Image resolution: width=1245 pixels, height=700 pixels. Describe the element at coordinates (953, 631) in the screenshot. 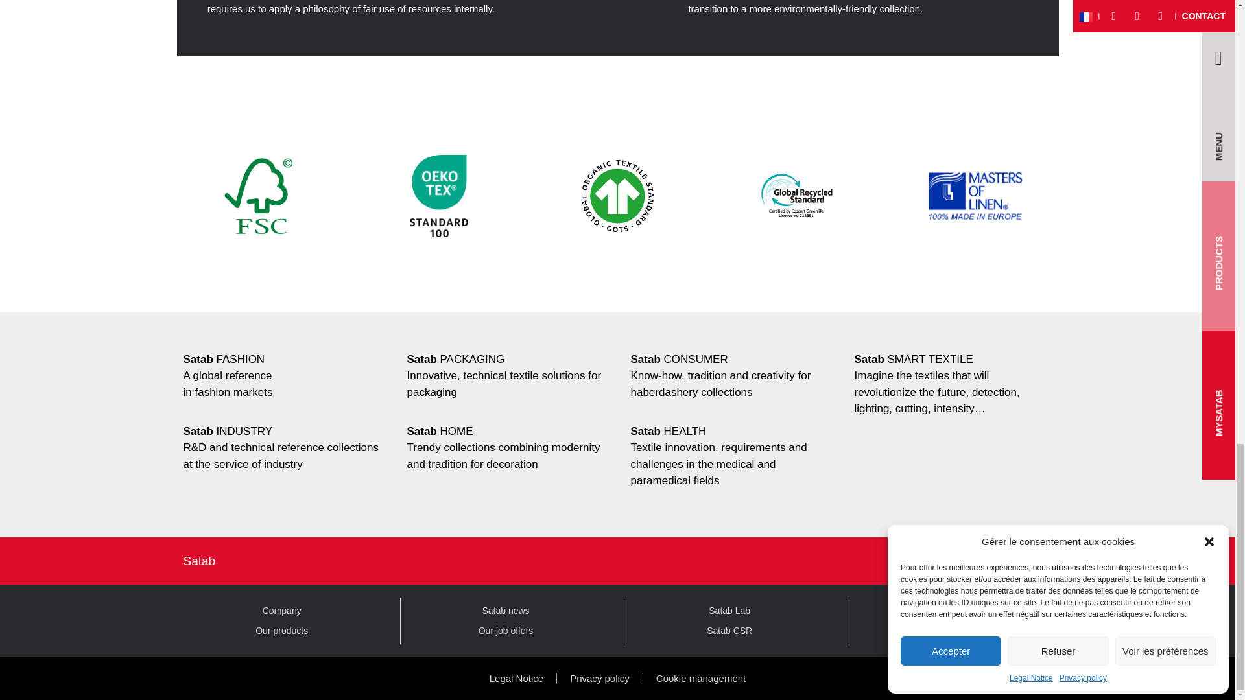

I see `Contact` at that location.